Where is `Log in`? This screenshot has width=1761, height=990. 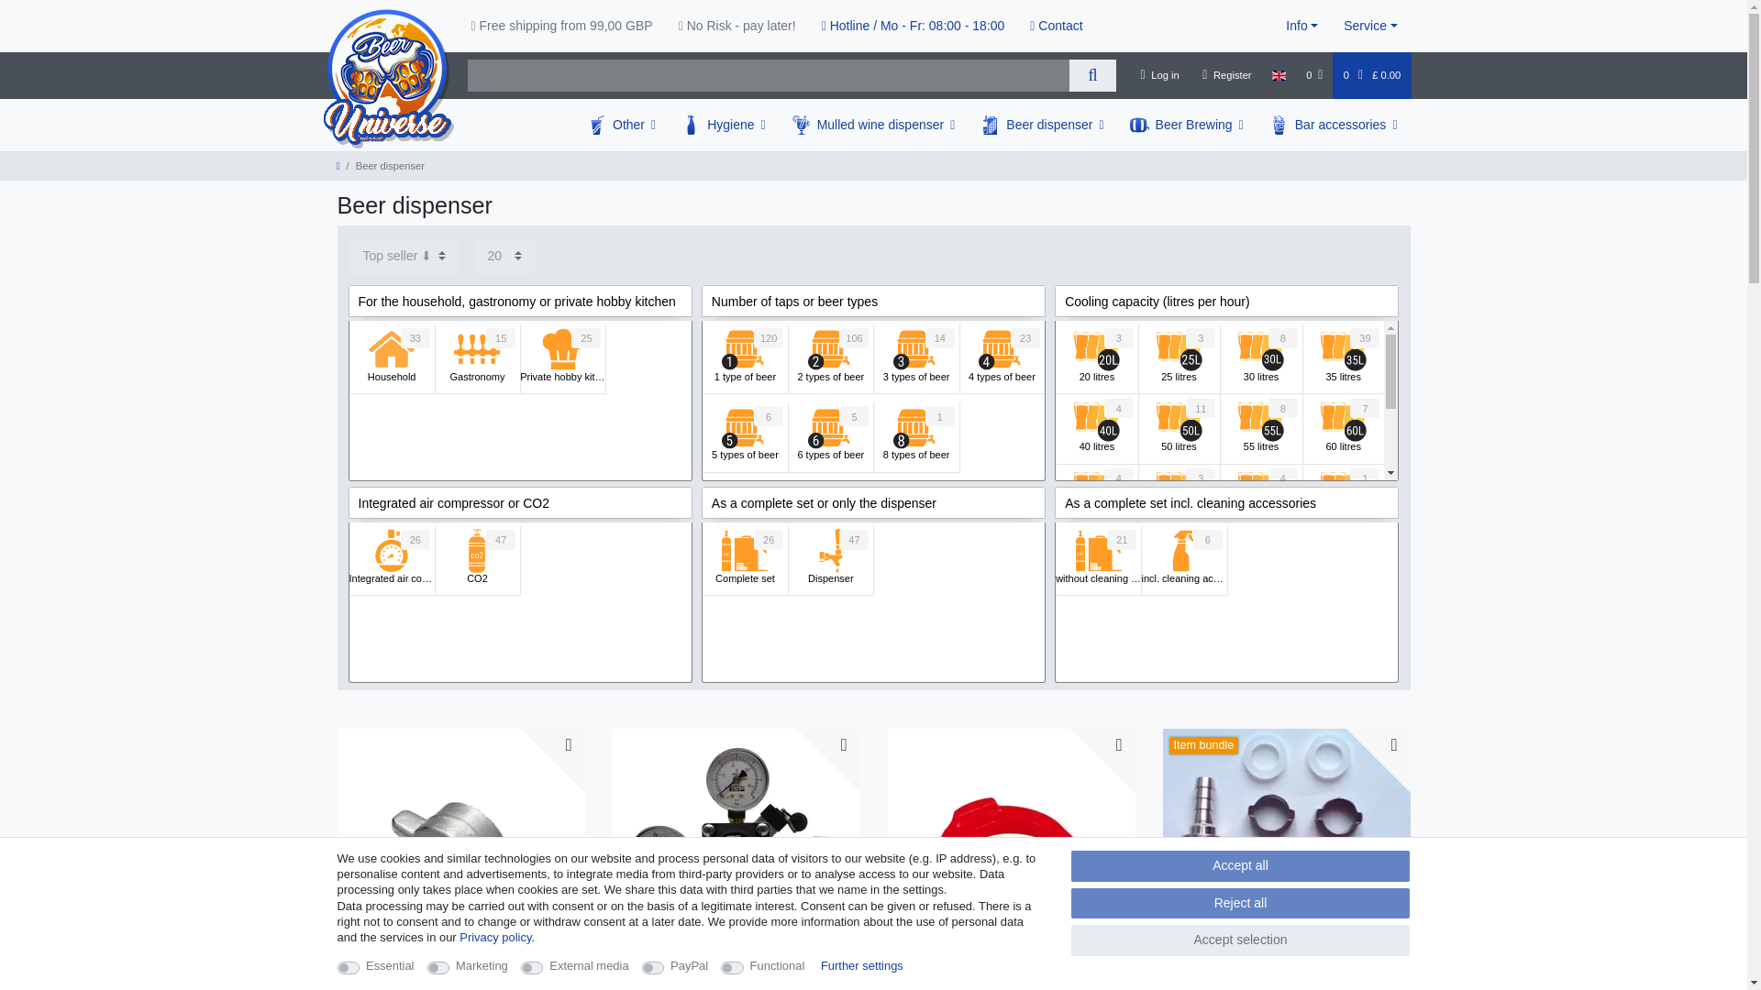
Log in is located at coordinates (1159, 75).